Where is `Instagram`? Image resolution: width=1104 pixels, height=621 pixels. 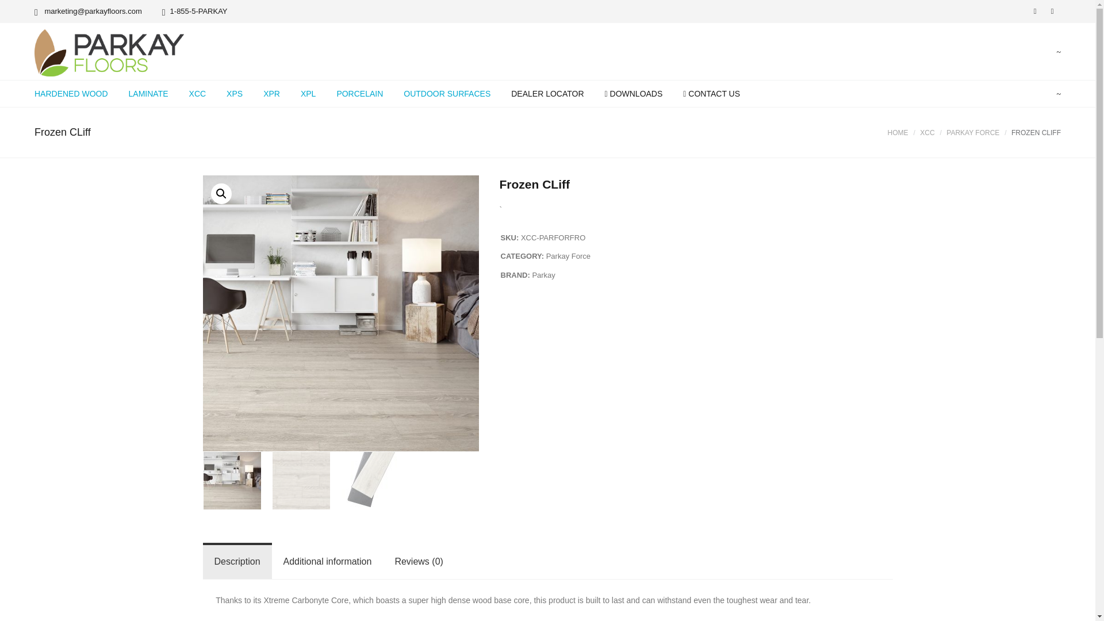 Instagram is located at coordinates (1052, 11).